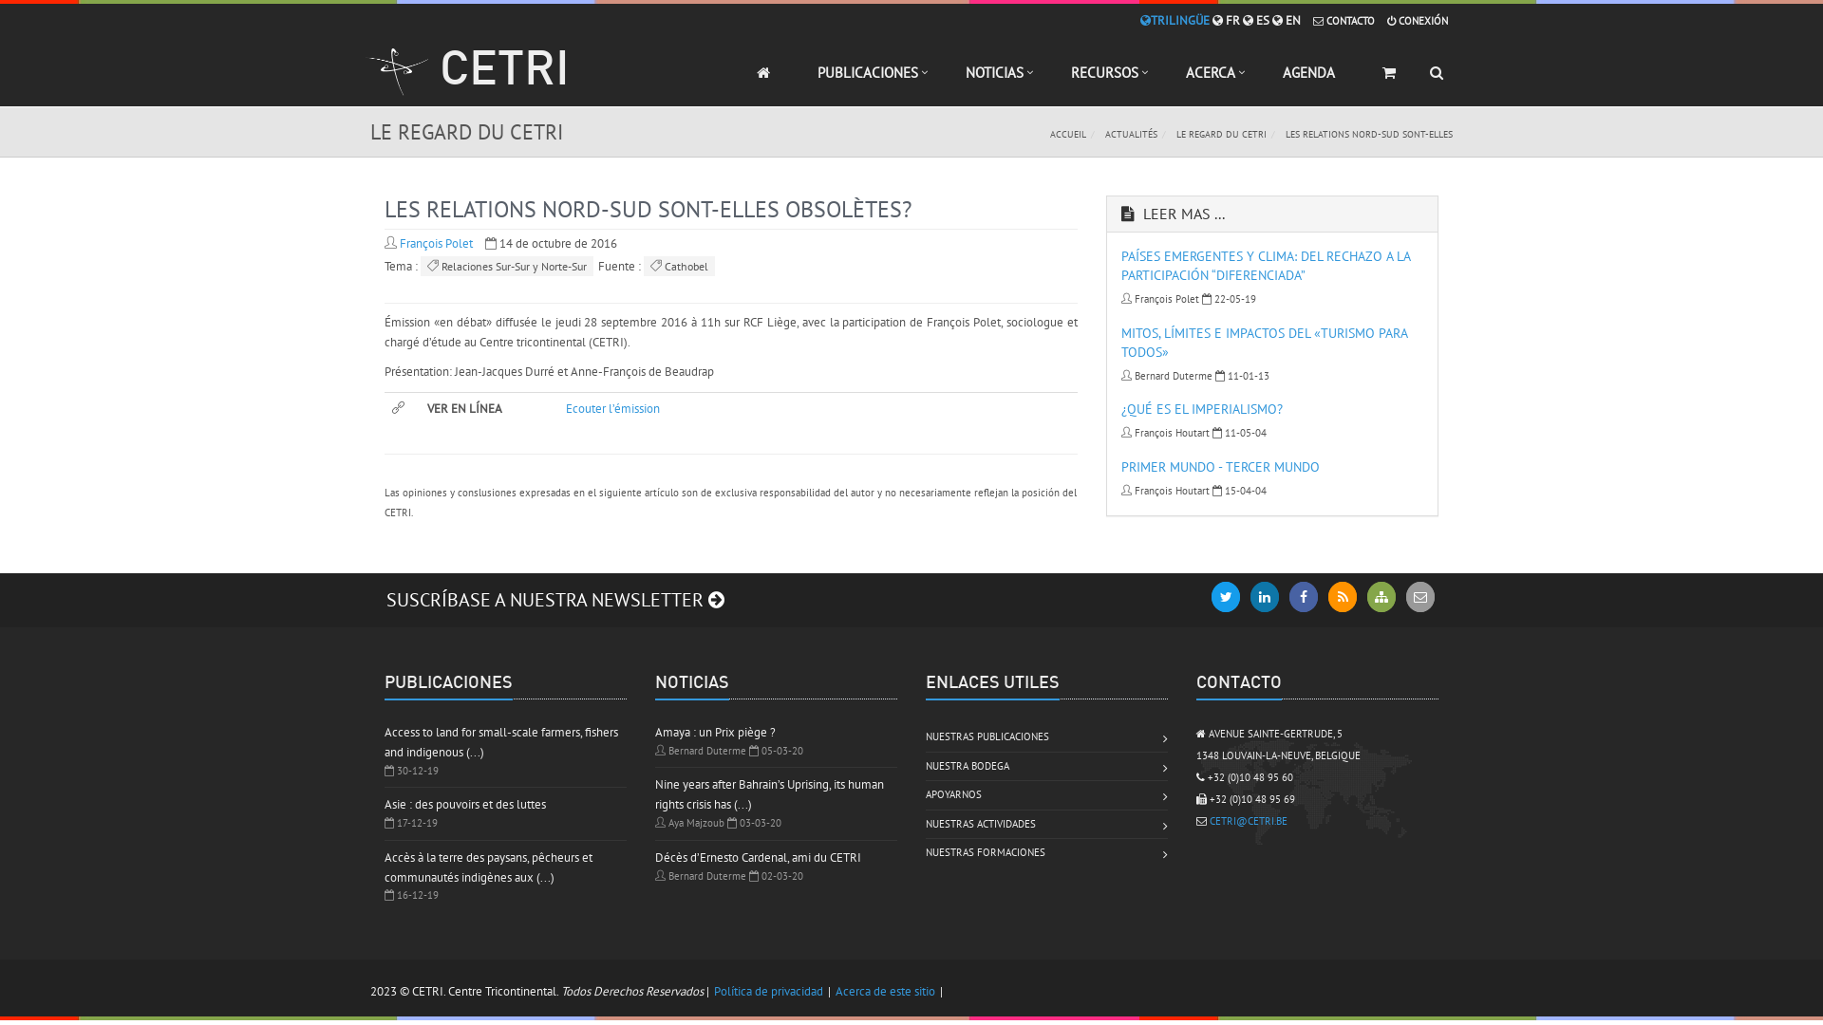  What do you see at coordinates (995, 82) in the screenshot?
I see `NOTICIAS` at bounding box center [995, 82].